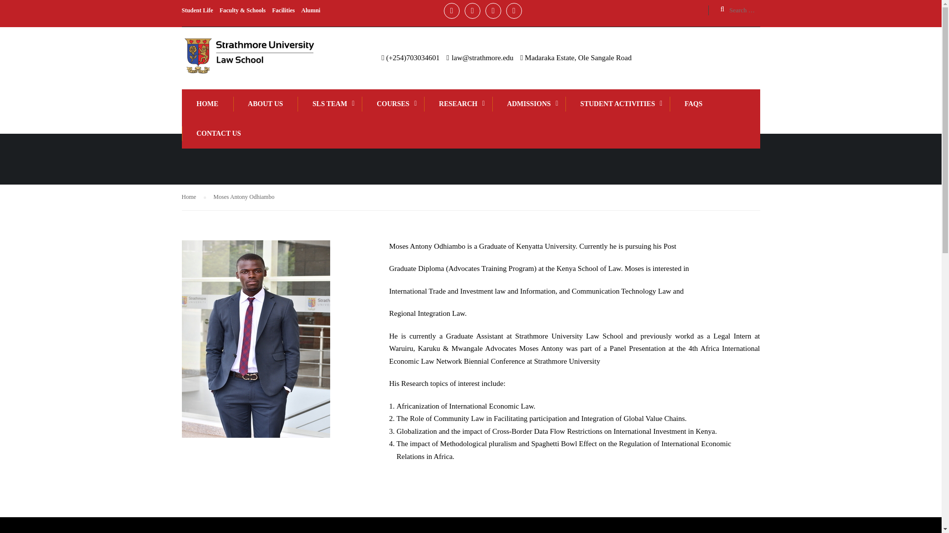  What do you see at coordinates (248, 56) in the screenshot?
I see `sls - Law School` at bounding box center [248, 56].